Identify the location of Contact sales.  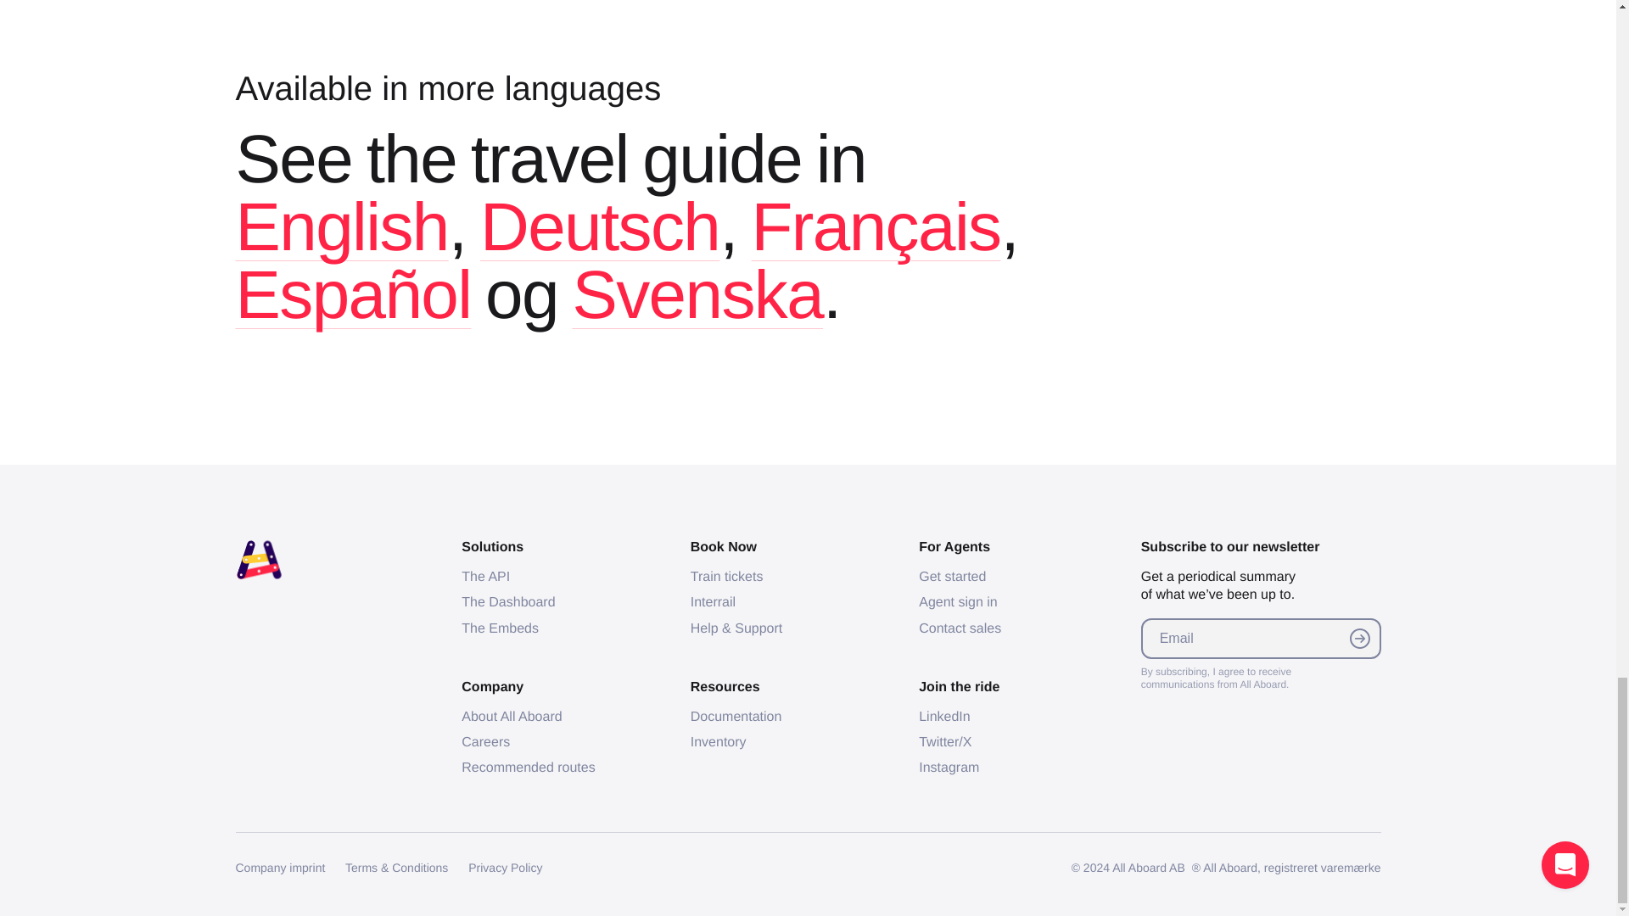
(960, 628).